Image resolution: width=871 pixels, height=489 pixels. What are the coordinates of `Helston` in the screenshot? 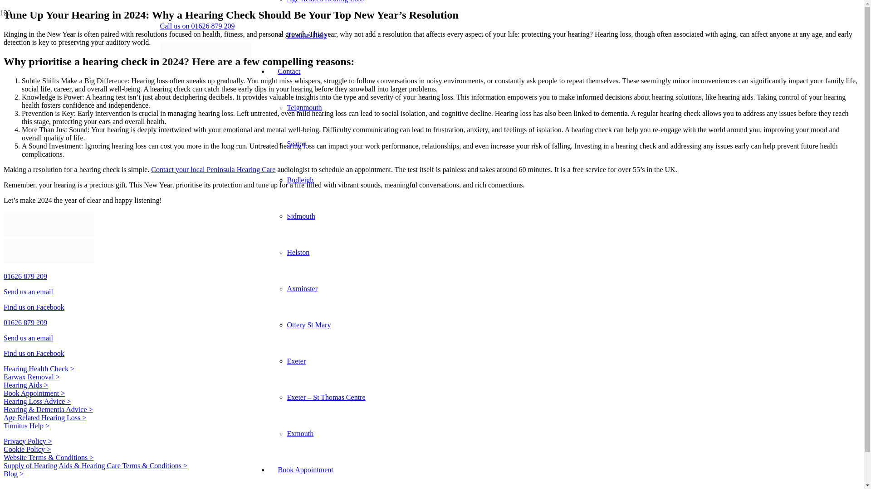 It's located at (298, 252).